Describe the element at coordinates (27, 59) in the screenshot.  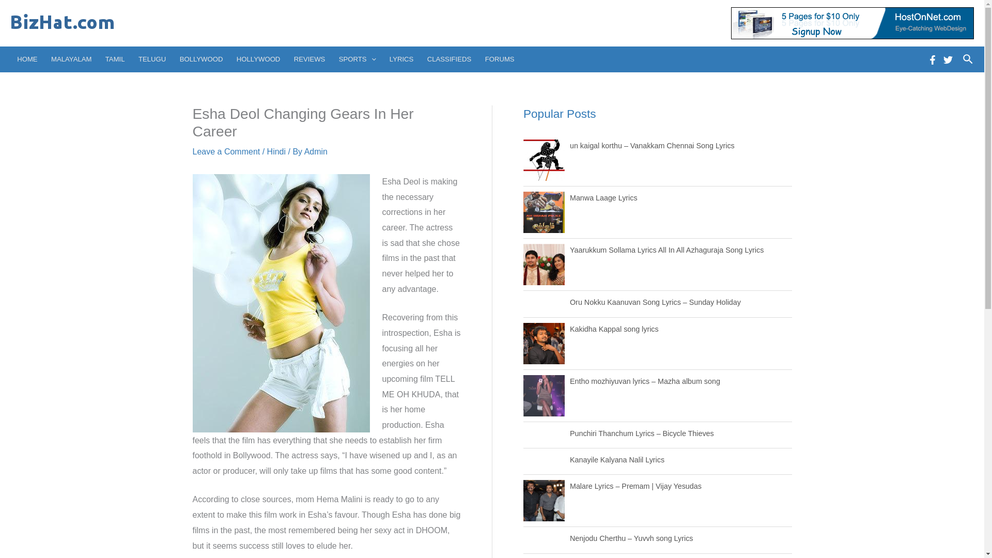
I see `HOME` at that location.